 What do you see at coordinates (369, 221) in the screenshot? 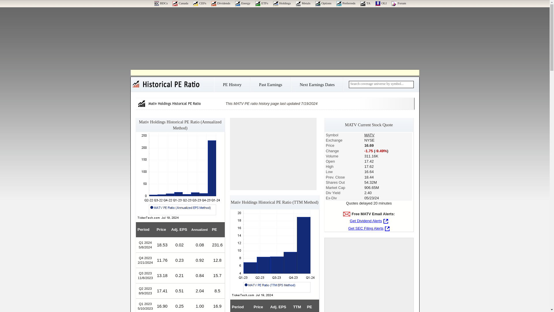
I see `Get Dividend Alerts` at bounding box center [369, 221].